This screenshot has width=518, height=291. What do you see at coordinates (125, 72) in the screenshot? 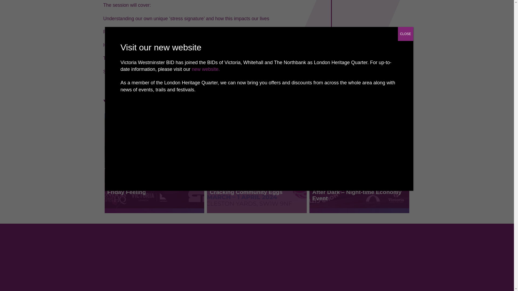
I see `here` at bounding box center [125, 72].